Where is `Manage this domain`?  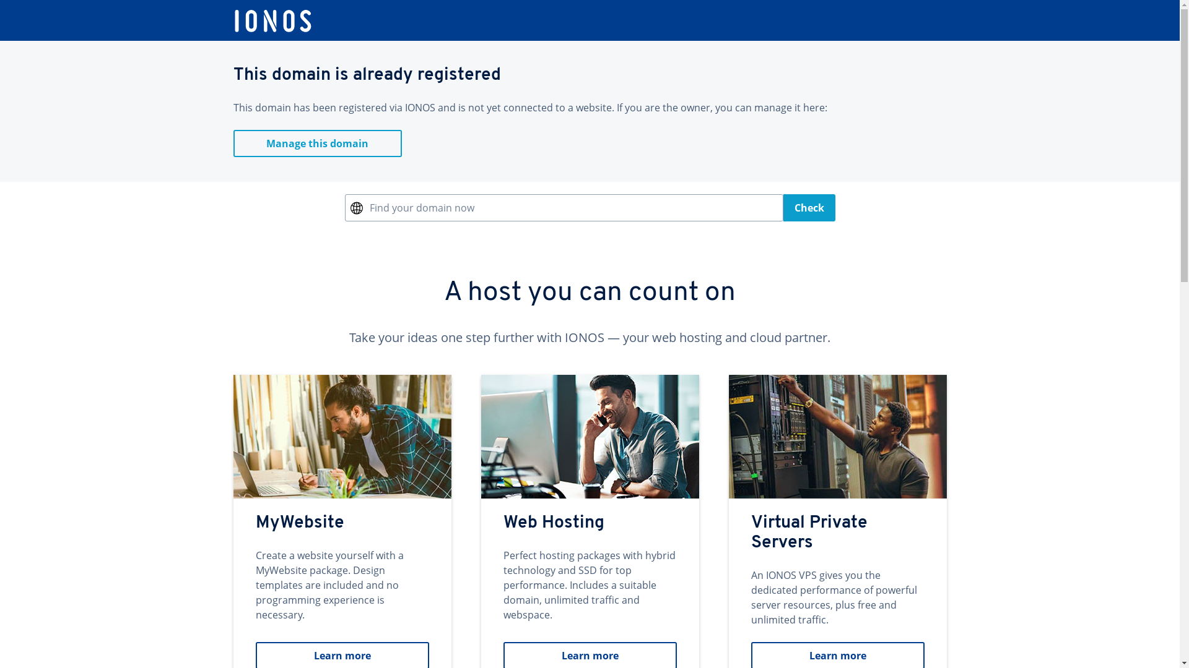 Manage this domain is located at coordinates (317, 143).